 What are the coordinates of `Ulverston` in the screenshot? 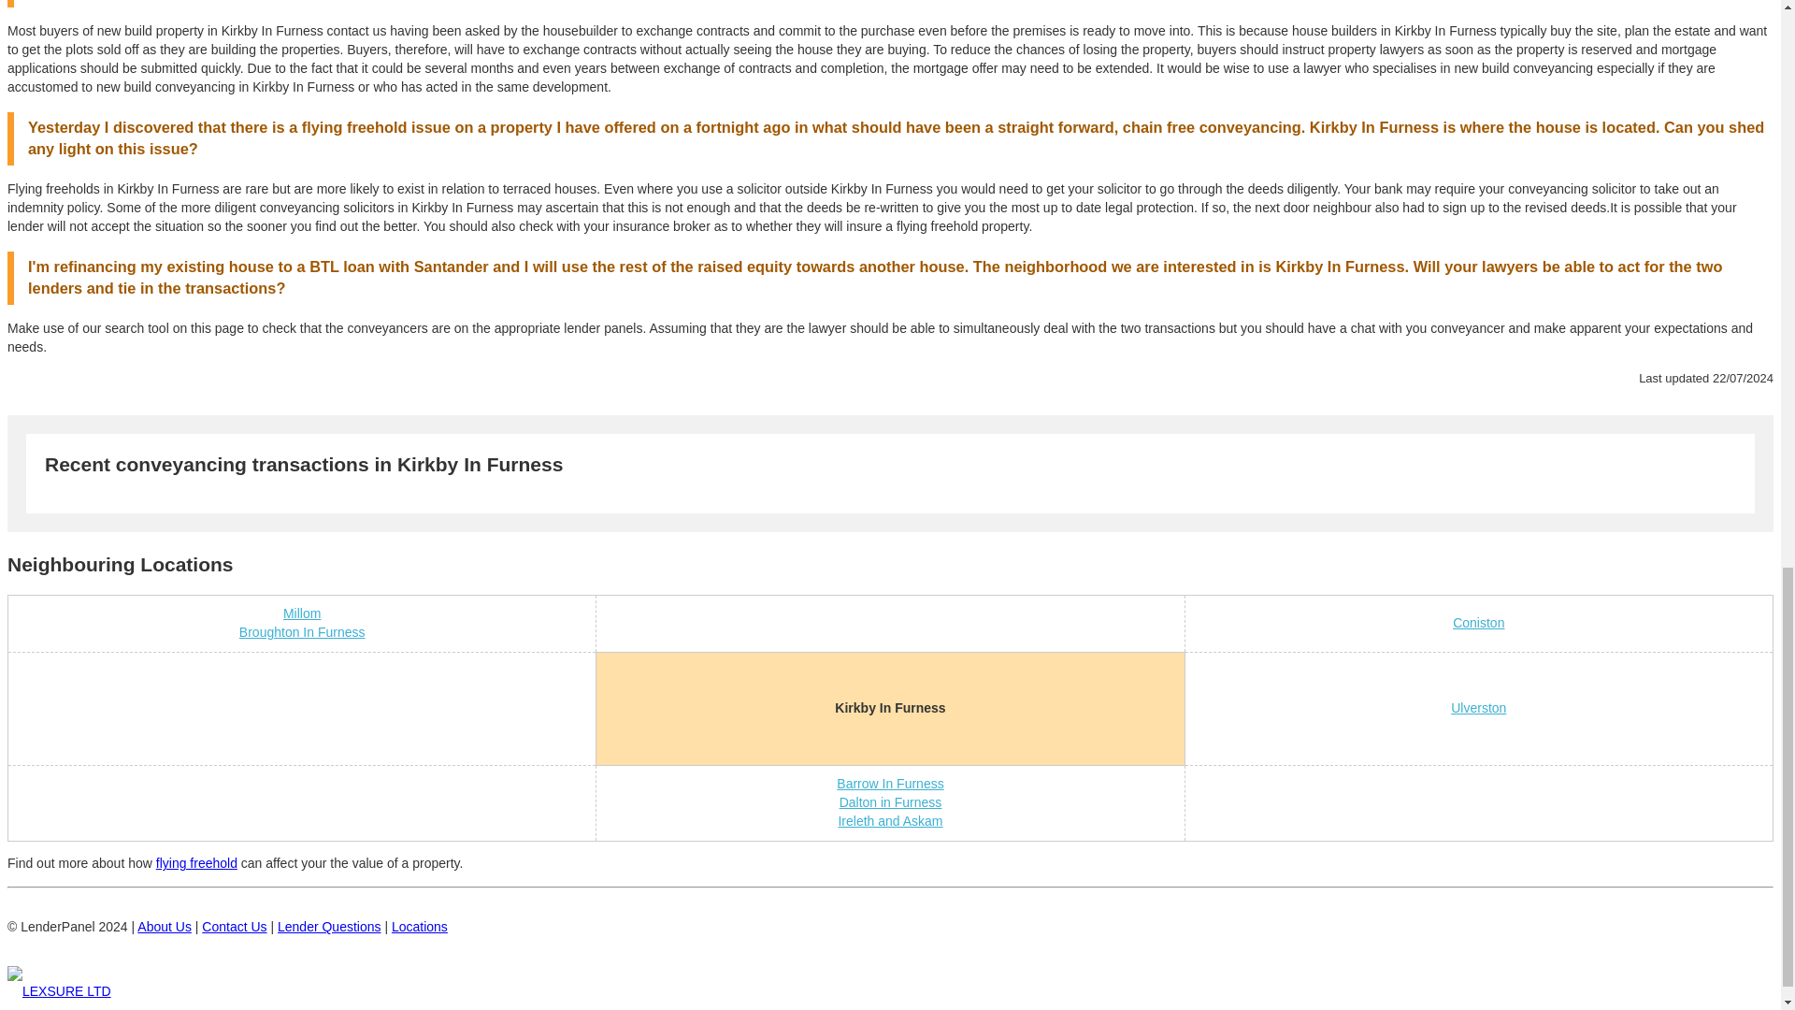 It's located at (1477, 707).